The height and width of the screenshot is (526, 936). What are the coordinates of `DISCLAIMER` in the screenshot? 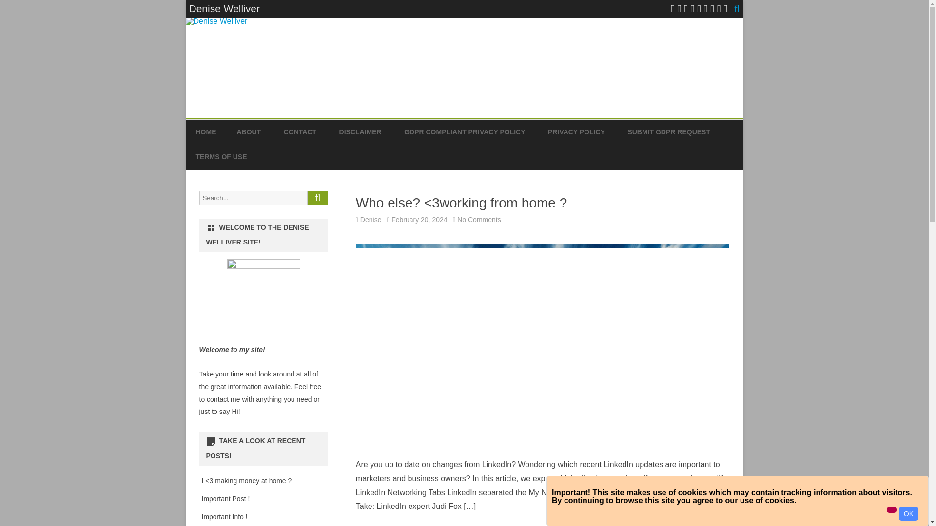 It's located at (360, 132).